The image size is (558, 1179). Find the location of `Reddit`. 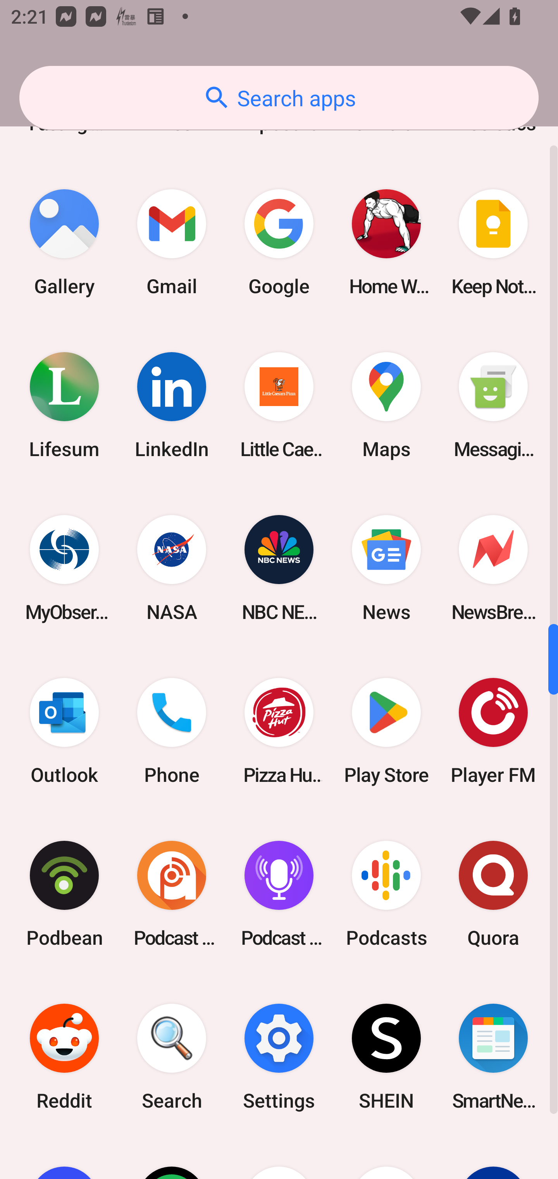

Reddit is located at coordinates (64, 1056).